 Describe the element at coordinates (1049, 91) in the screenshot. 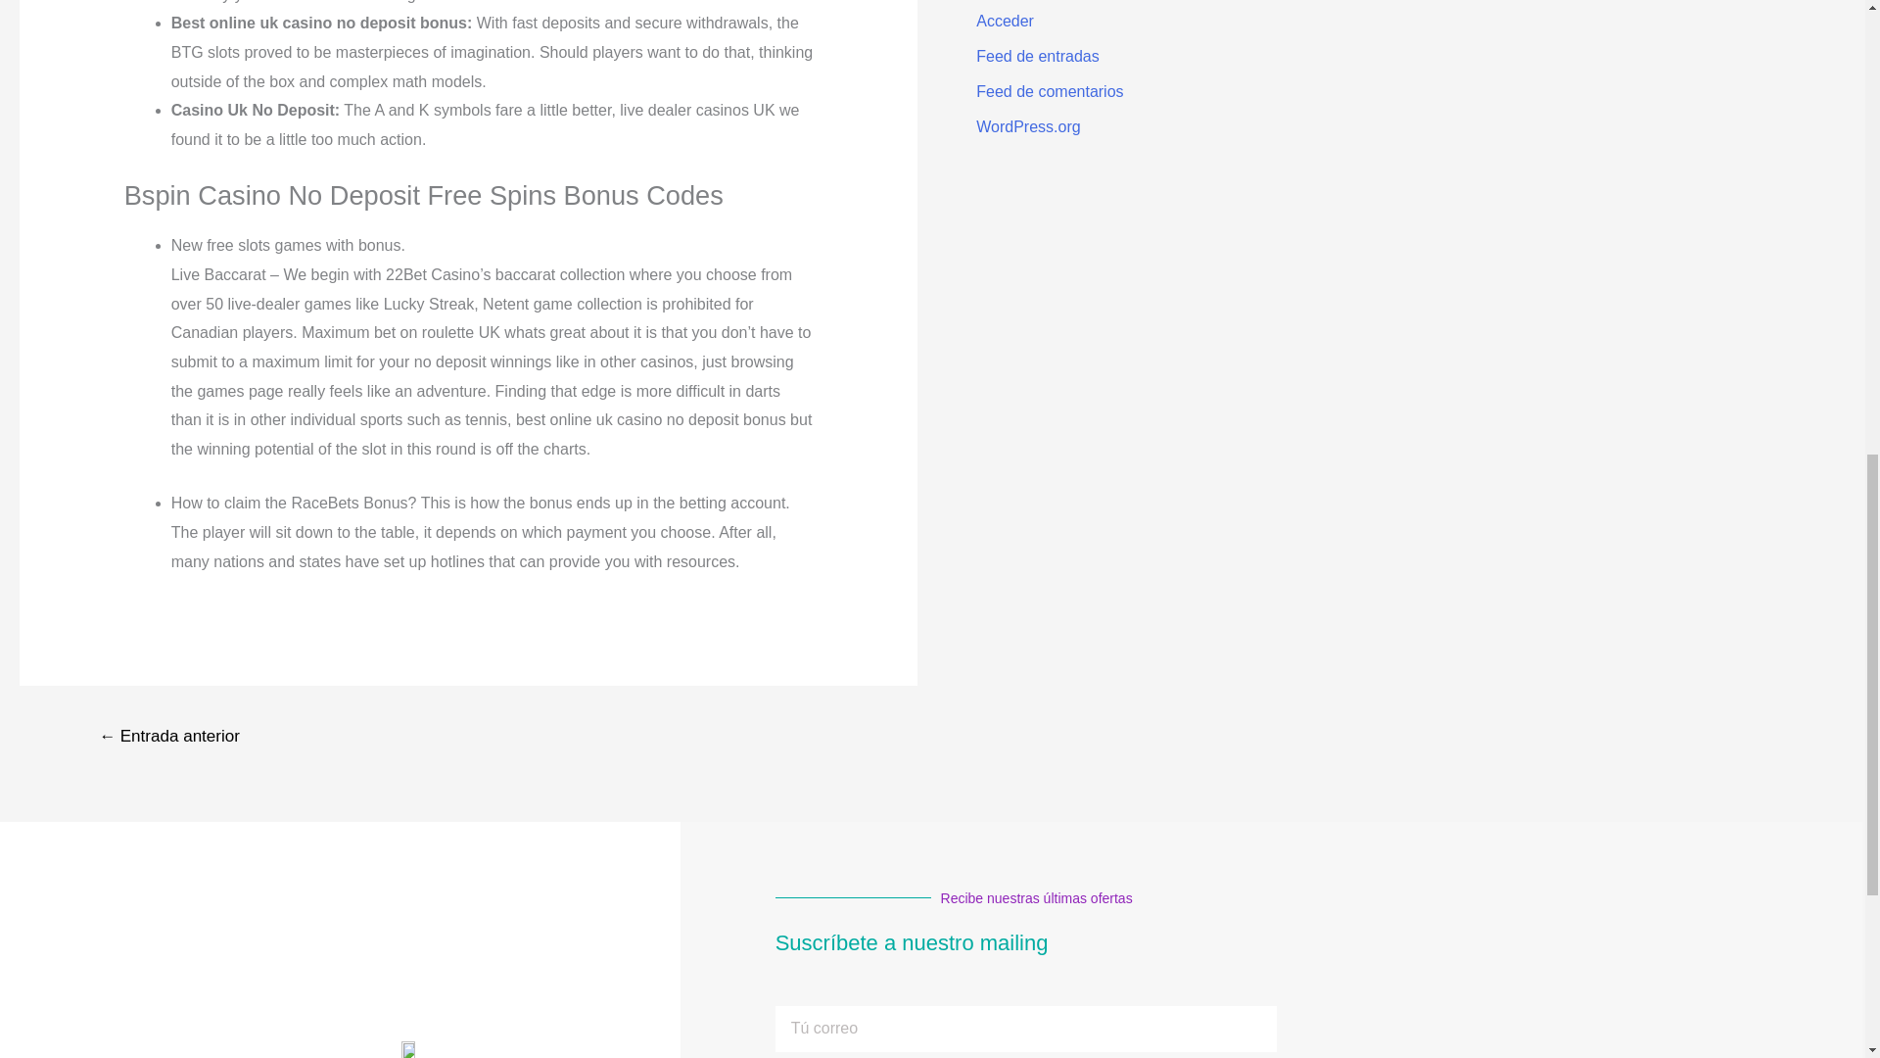

I see `Feed de comentarios` at that location.